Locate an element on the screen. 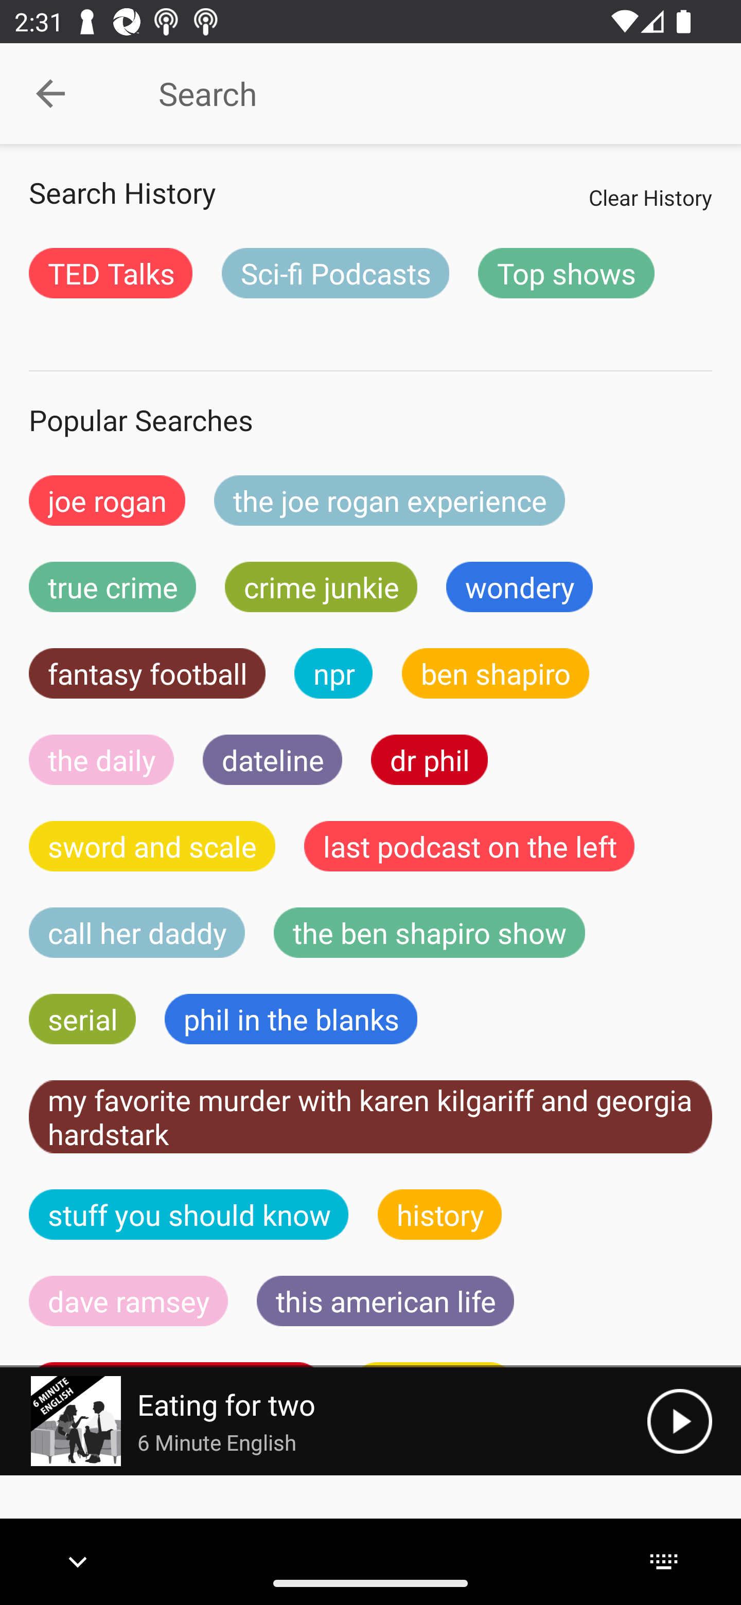  ben shapiro is located at coordinates (495, 673).